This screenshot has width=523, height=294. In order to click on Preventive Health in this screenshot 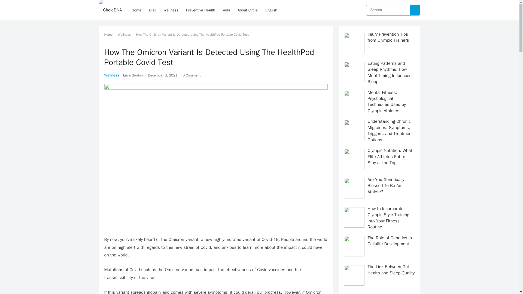, I will do `click(200, 10)`.